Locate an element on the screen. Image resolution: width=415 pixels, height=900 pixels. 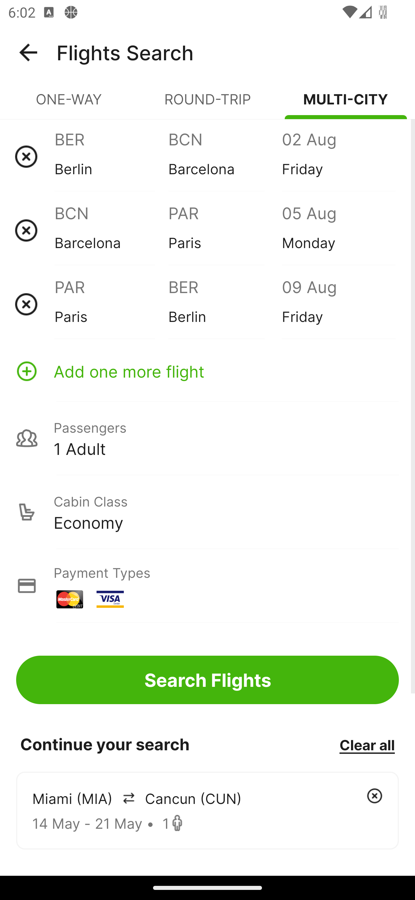
PAR Paris is located at coordinates (111, 304).